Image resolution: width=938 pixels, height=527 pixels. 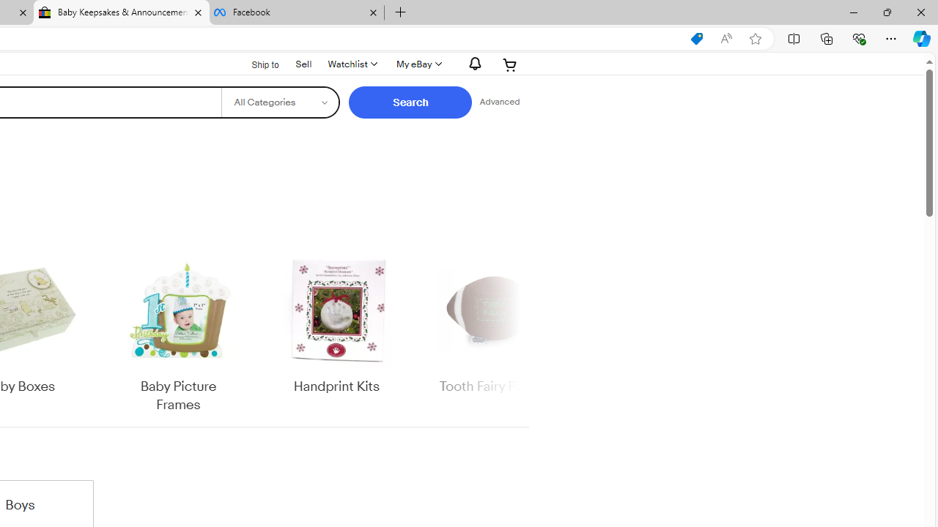 I want to click on Sell, so click(x=303, y=63).